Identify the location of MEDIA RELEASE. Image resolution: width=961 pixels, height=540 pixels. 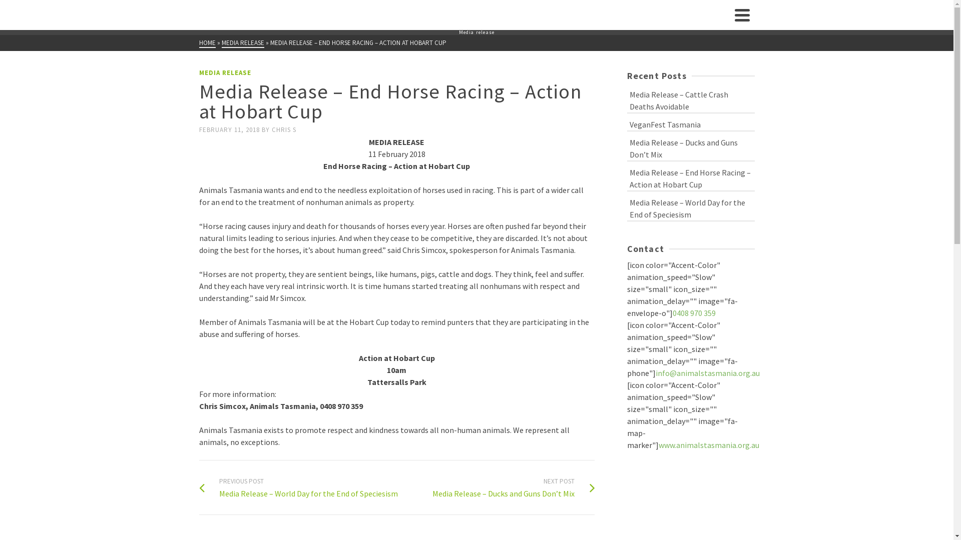
(242, 43).